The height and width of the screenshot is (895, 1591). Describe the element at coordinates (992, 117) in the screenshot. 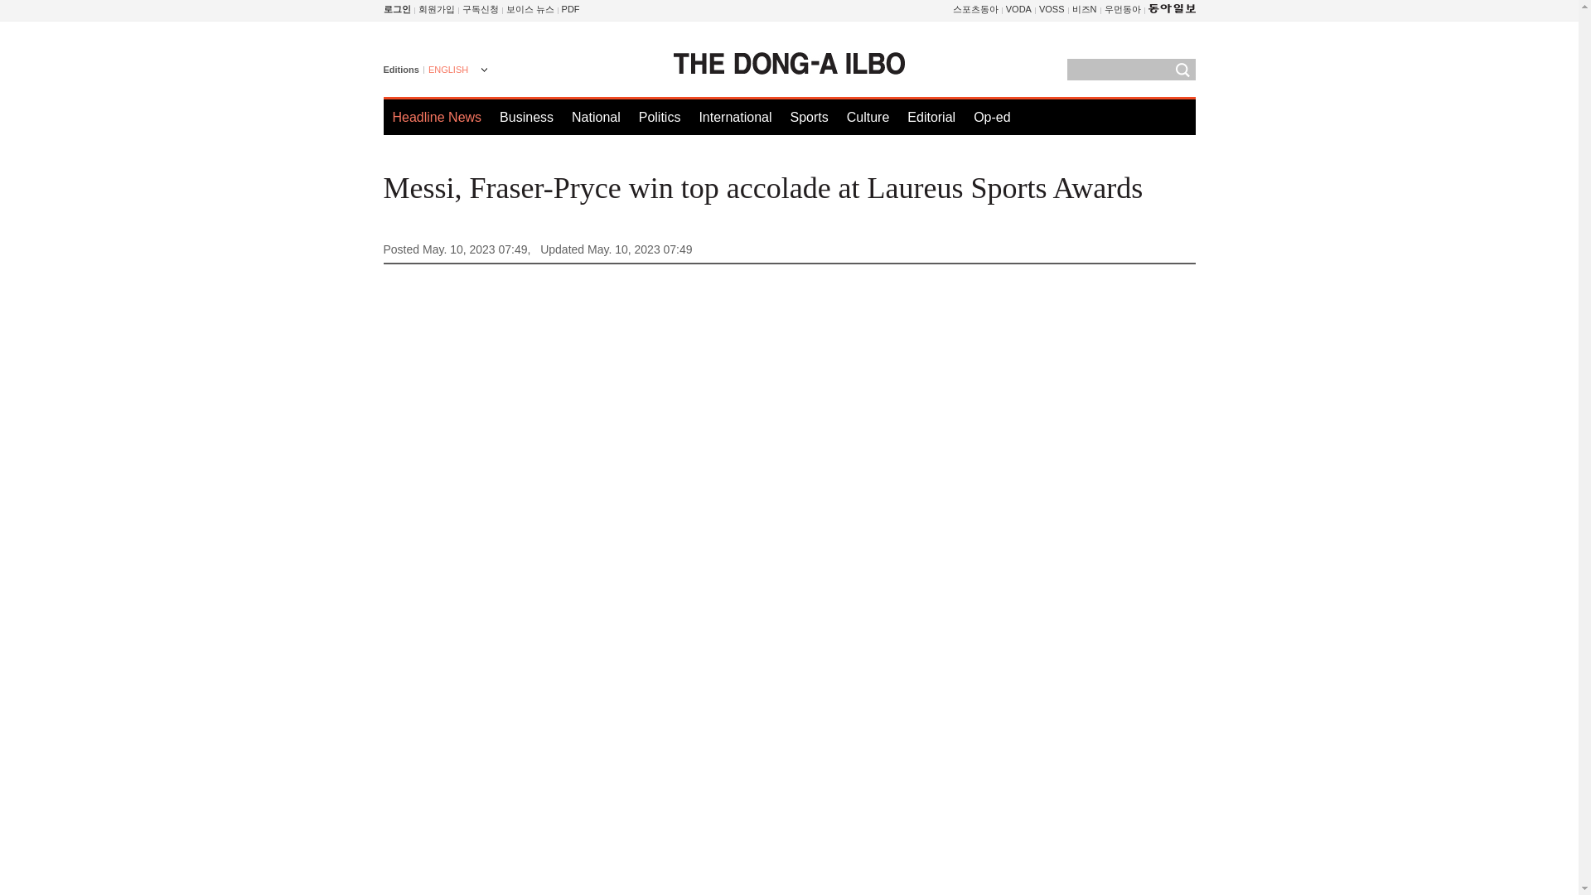

I see `Op-ed` at that location.